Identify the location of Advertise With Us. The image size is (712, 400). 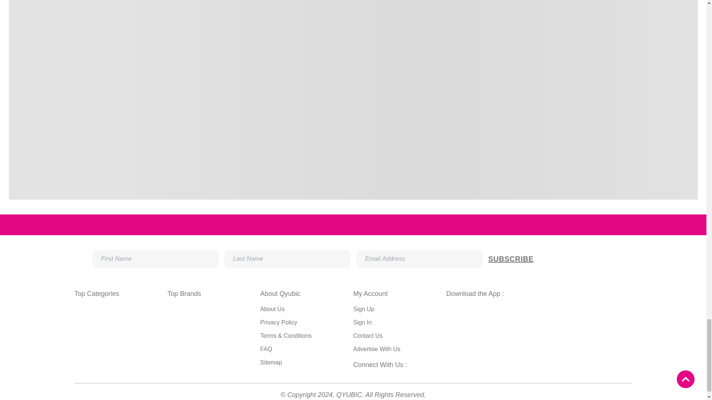
(377, 349).